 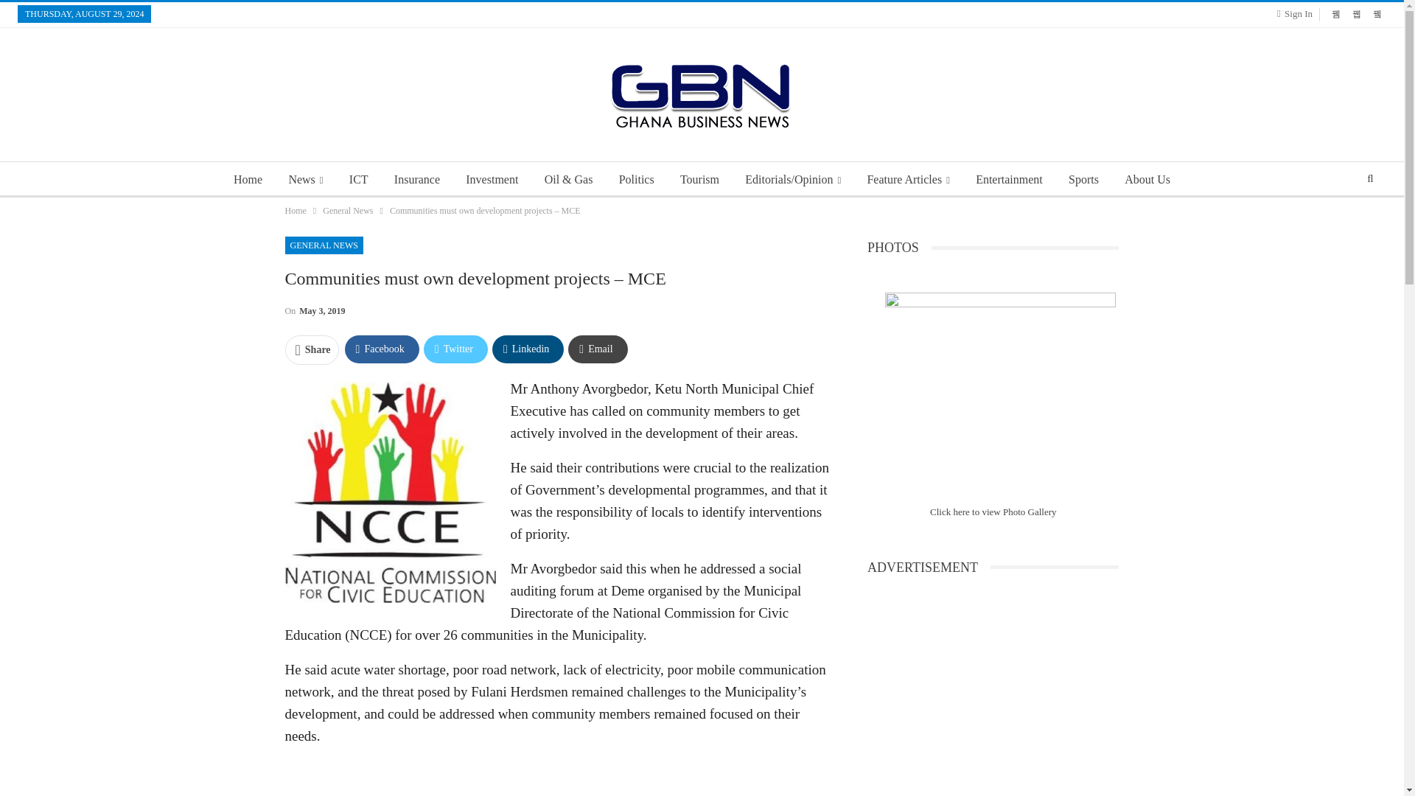 What do you see at coordinates (1083, 180) in the screenshot?
I see `Sports` at bounding box center [1083, 180].